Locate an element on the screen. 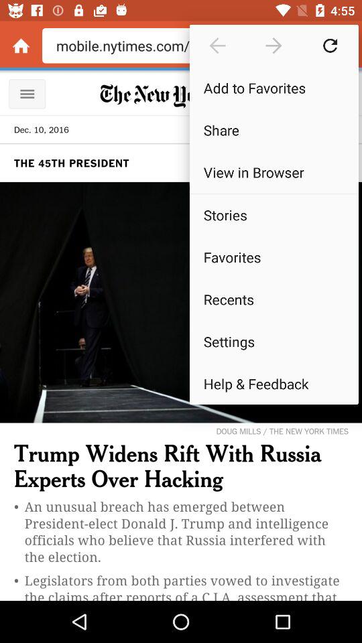 Image resolution: width=362 pixels, height=643 pixels. turn on the share icon is located at coordinates (274, 130).